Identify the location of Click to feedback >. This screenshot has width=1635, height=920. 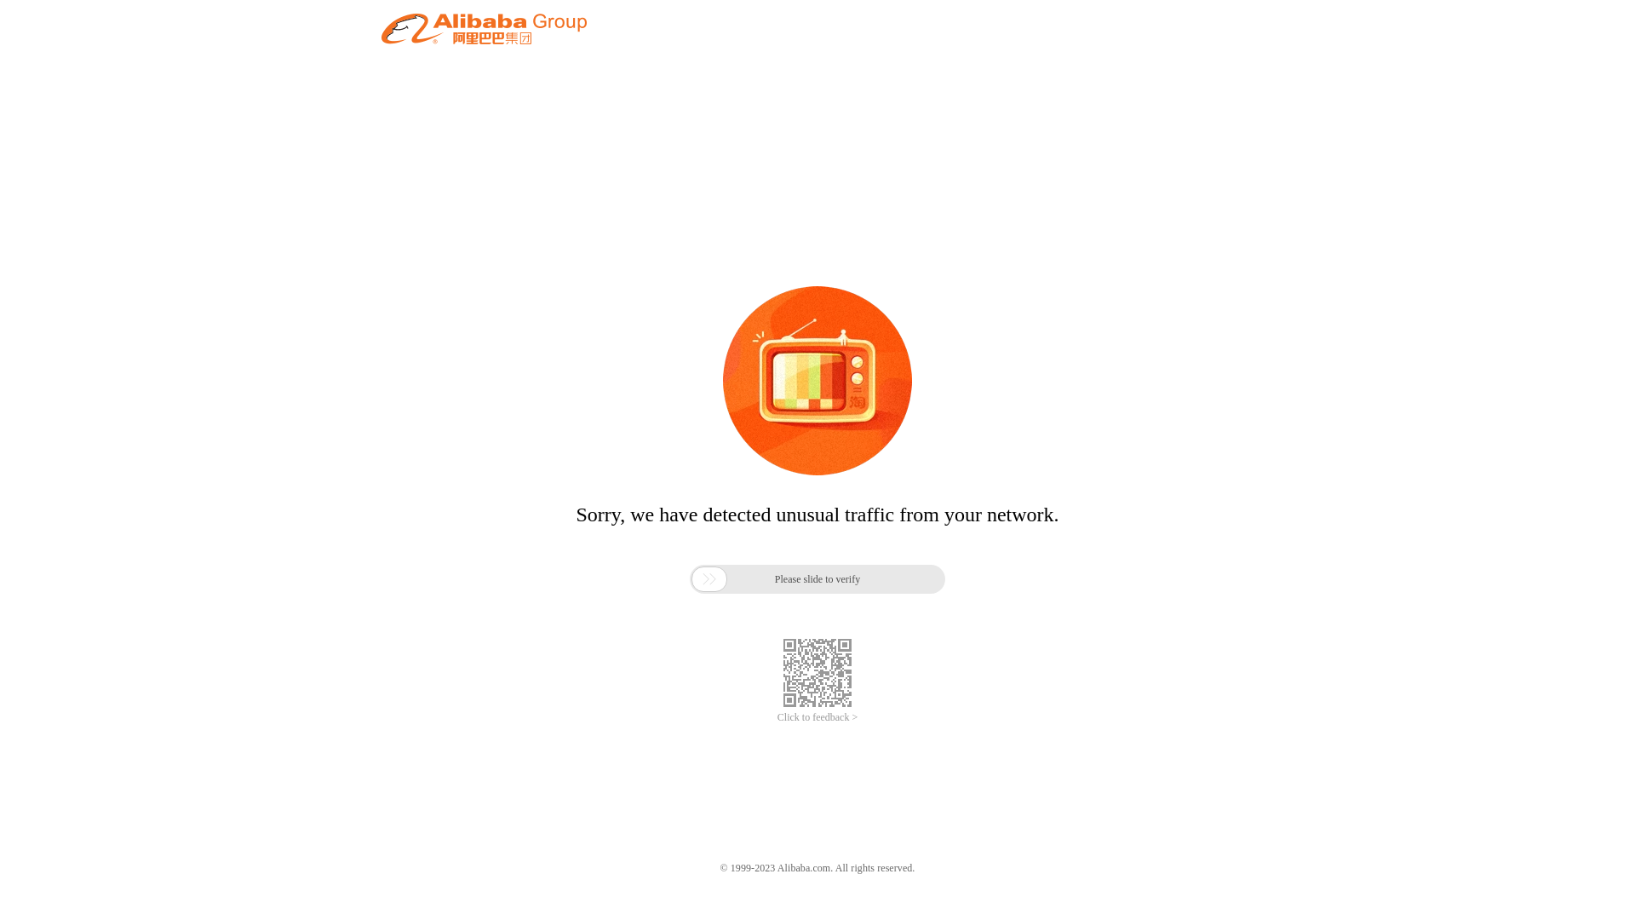
(817, 717).